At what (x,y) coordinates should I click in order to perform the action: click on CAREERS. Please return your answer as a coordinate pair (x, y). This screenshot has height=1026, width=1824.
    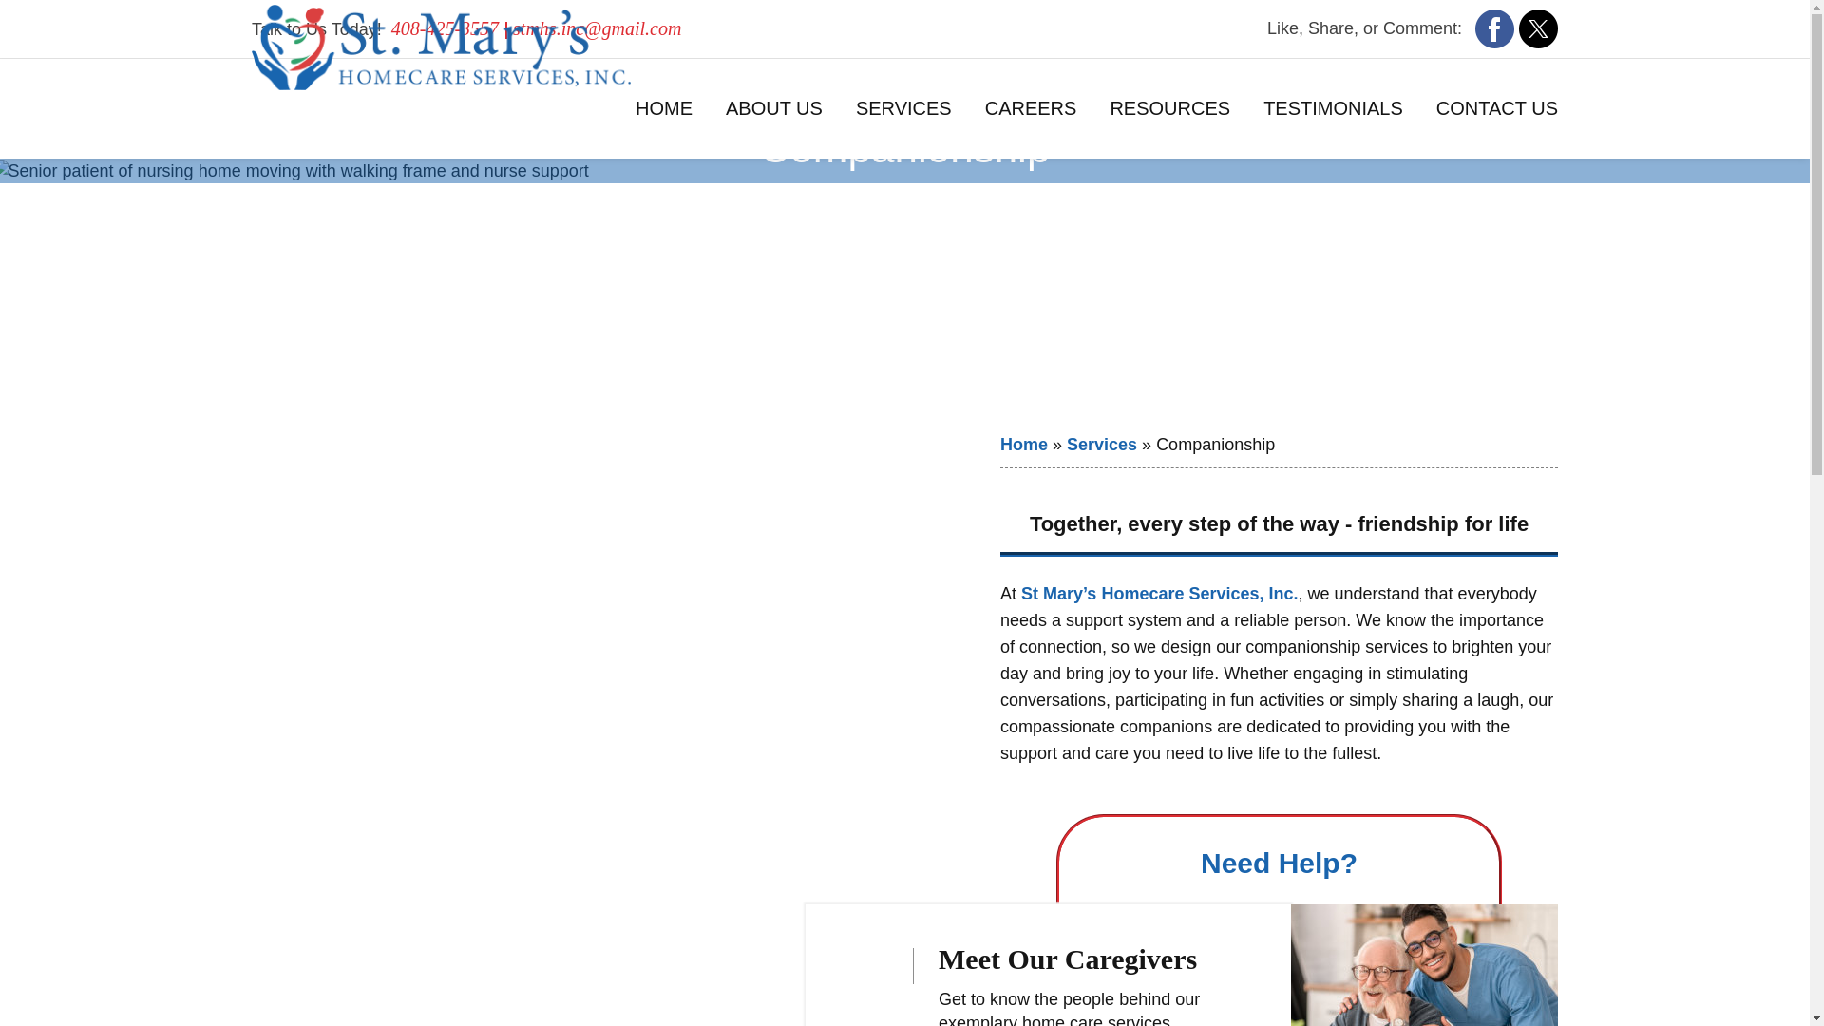
    Looking at the image, I should click on (1030, 108).